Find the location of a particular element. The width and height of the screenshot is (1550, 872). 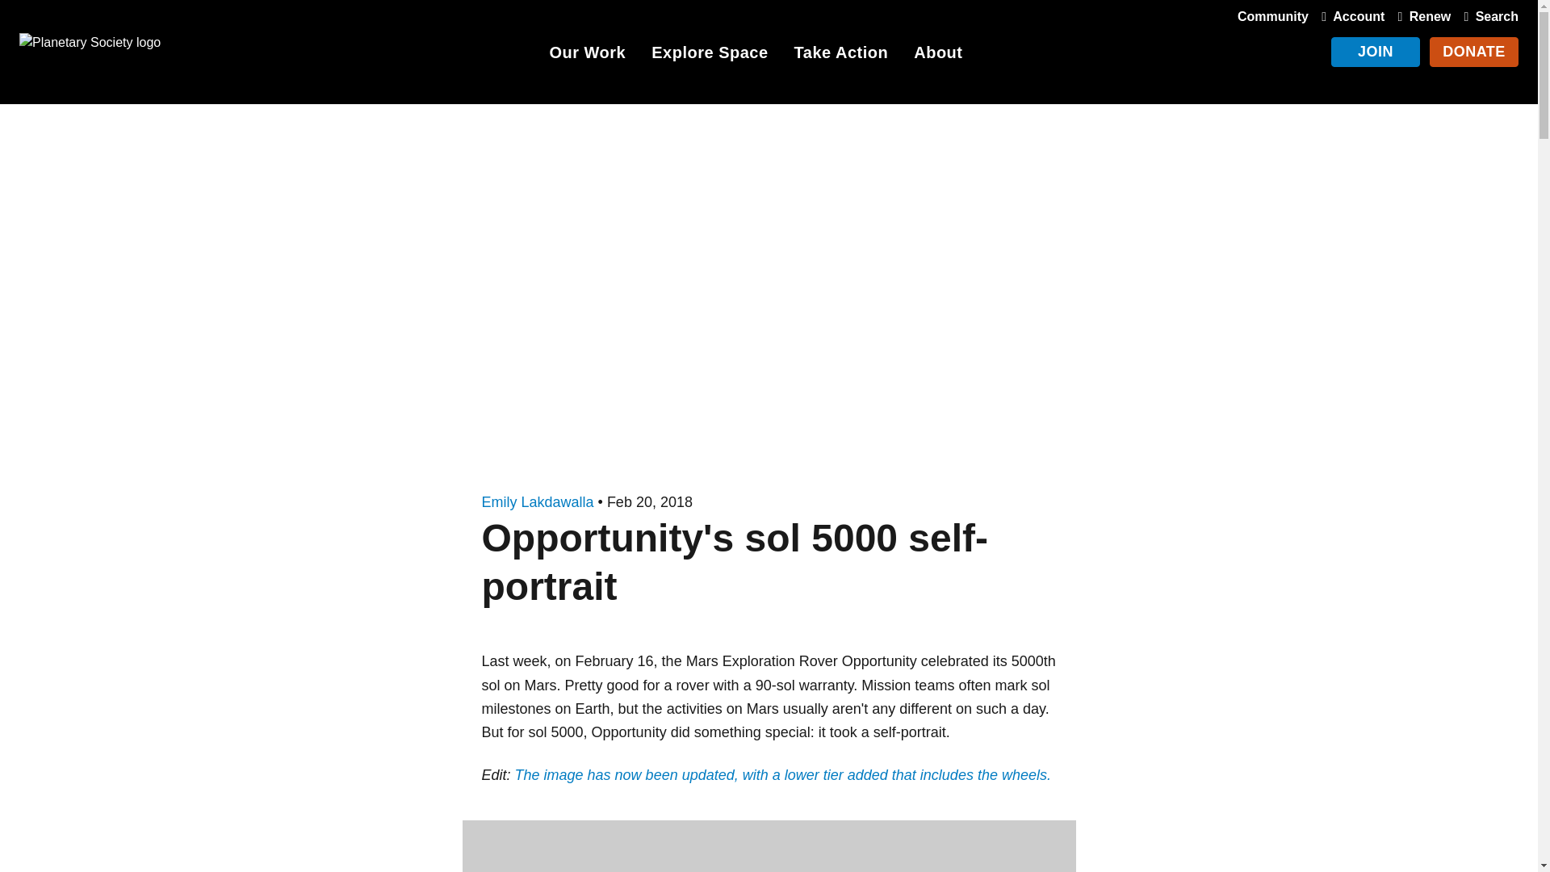

Community is located at coordinates (1272, 16).